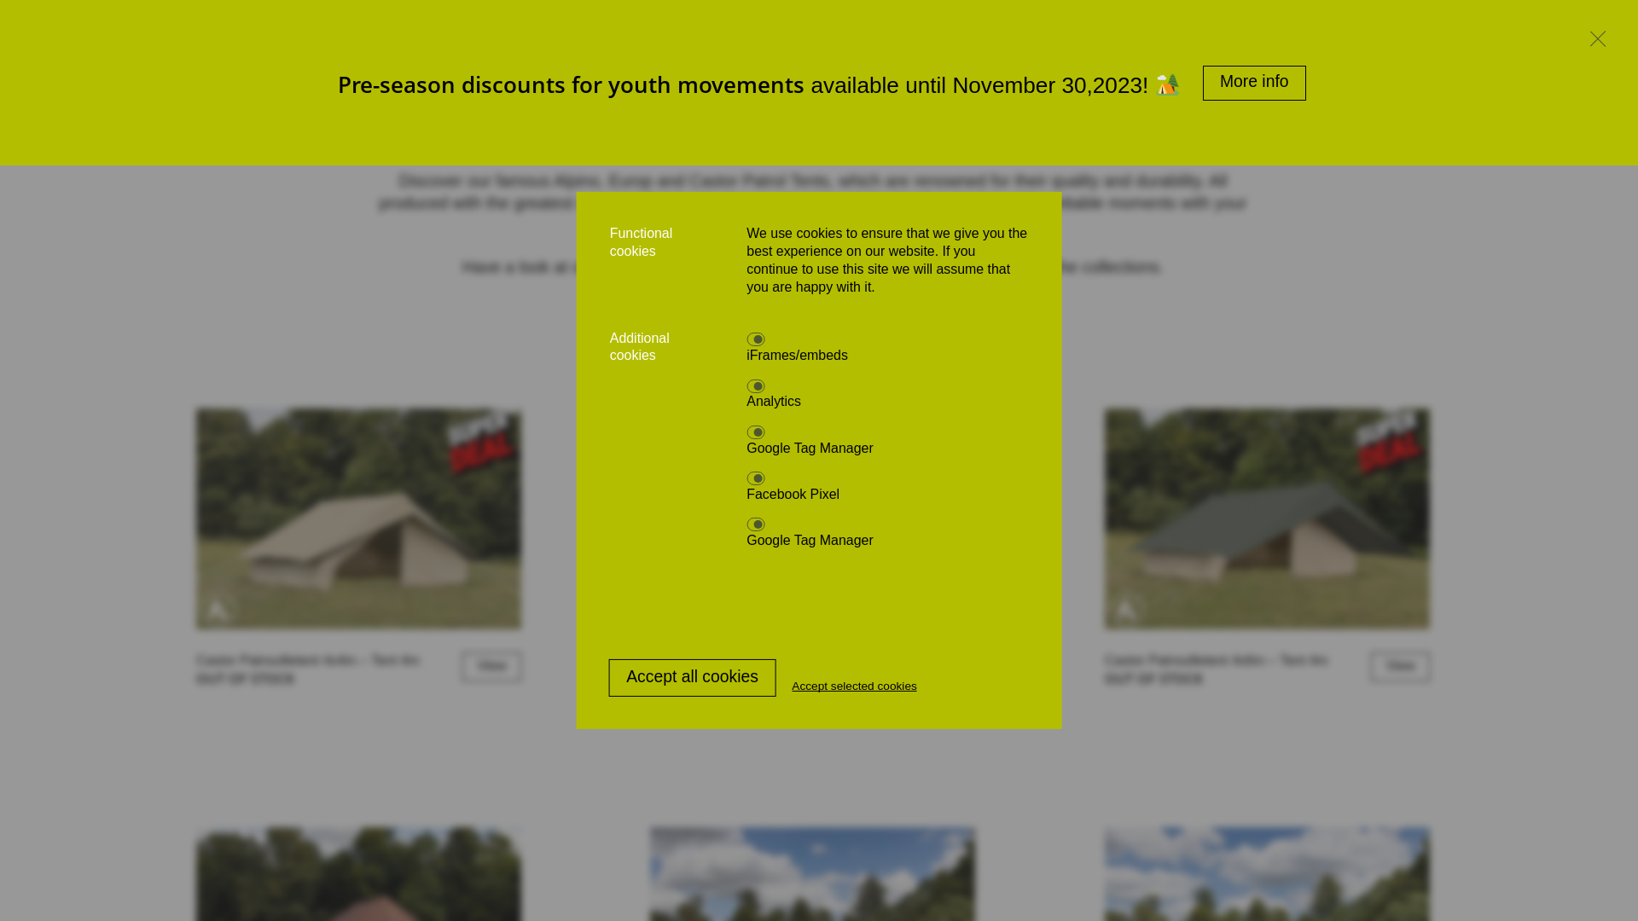  Describe the element at coordinates (1359, 31) in the screenshot. I see `login` at that location.